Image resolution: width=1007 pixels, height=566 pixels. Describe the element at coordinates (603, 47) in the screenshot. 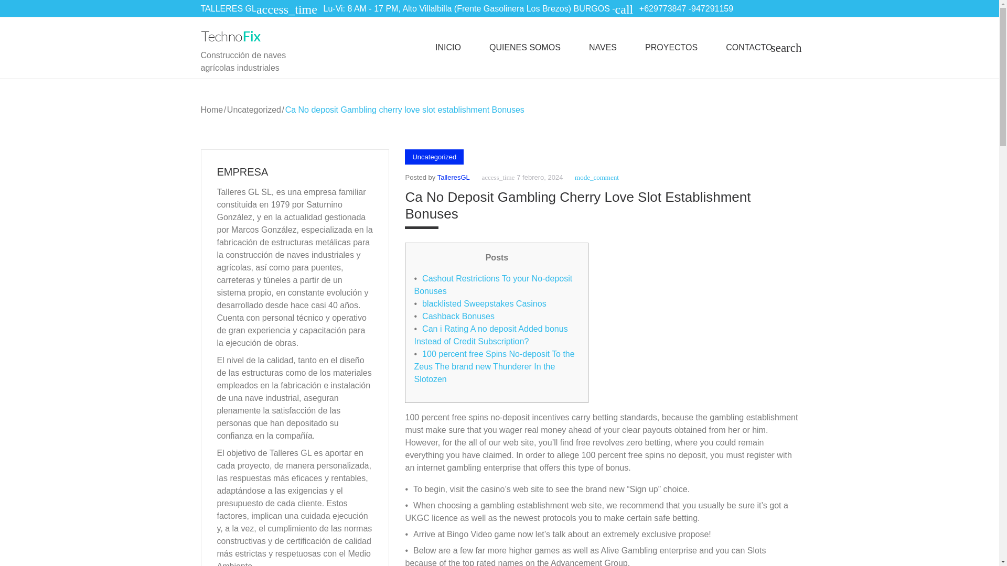

I see `NAVES` at that location.